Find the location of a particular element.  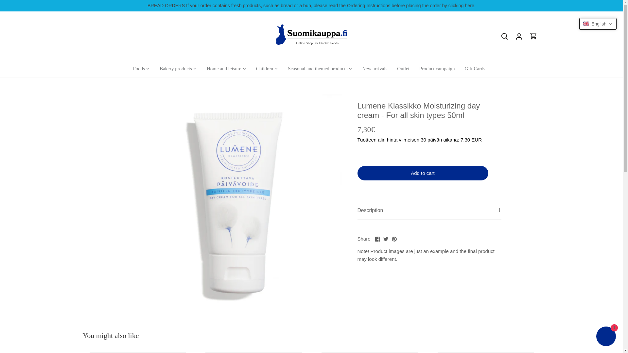

Go to cart is located at coordinates (533, 36).